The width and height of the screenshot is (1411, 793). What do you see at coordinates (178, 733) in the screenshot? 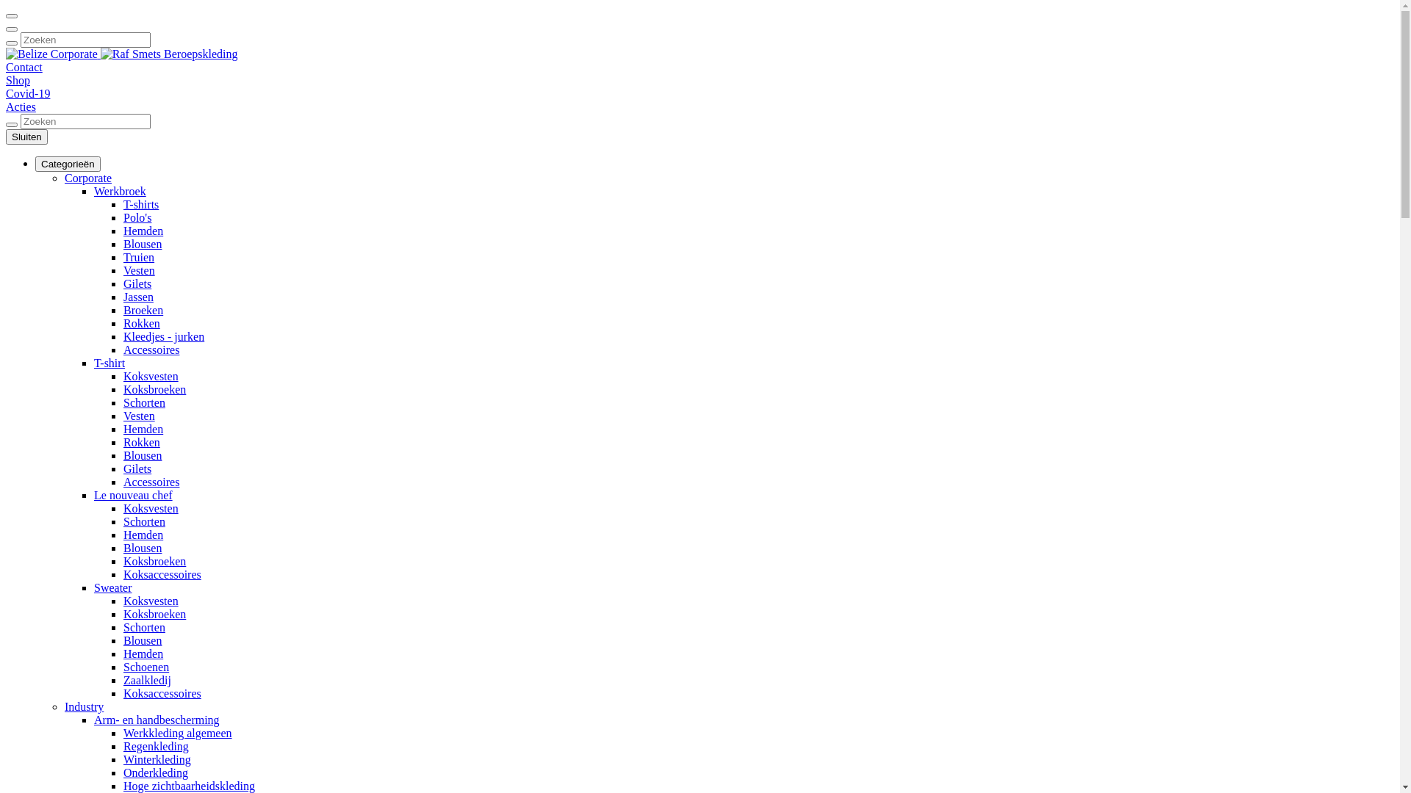
I see `Werkkleding algemeen` at bounding box center [178, 733].